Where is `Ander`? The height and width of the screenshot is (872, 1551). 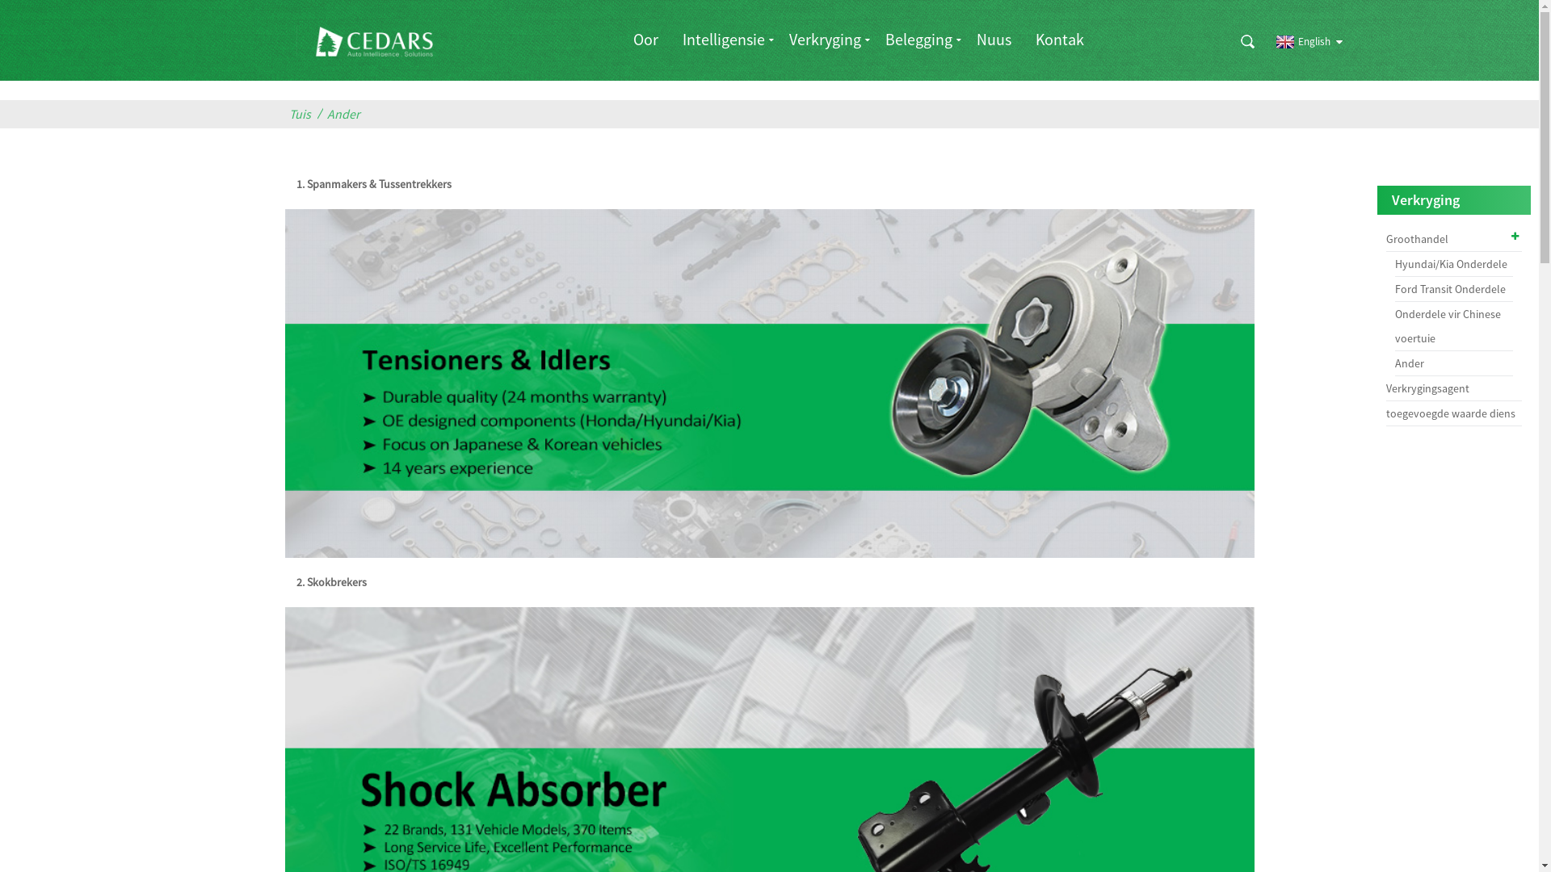 Ander is located at coordinates (347, 115).